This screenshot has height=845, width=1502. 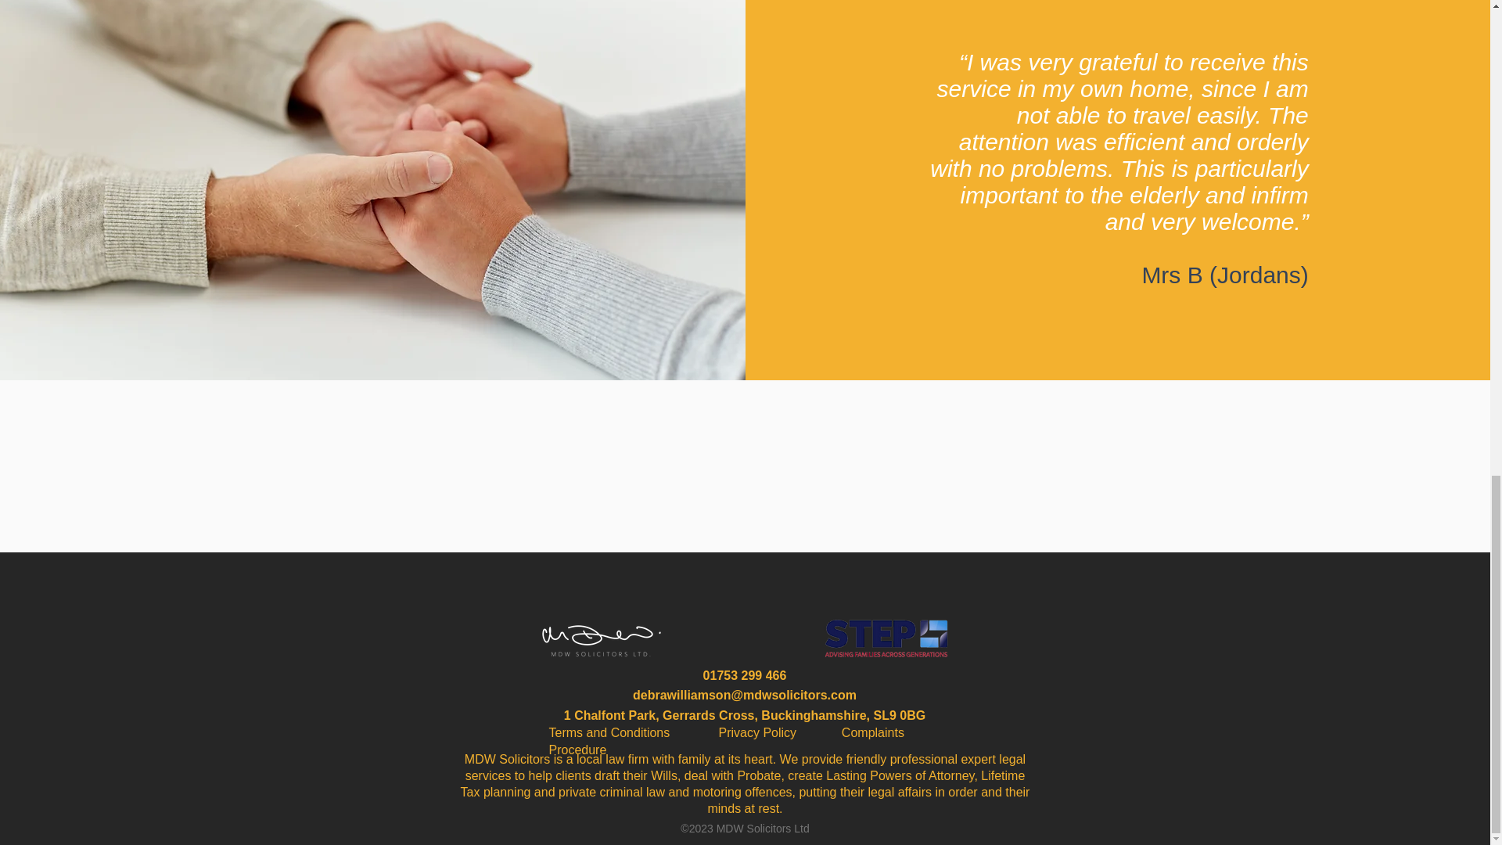 I want to click on Privacy Policy             , so click(x=779, y=732).